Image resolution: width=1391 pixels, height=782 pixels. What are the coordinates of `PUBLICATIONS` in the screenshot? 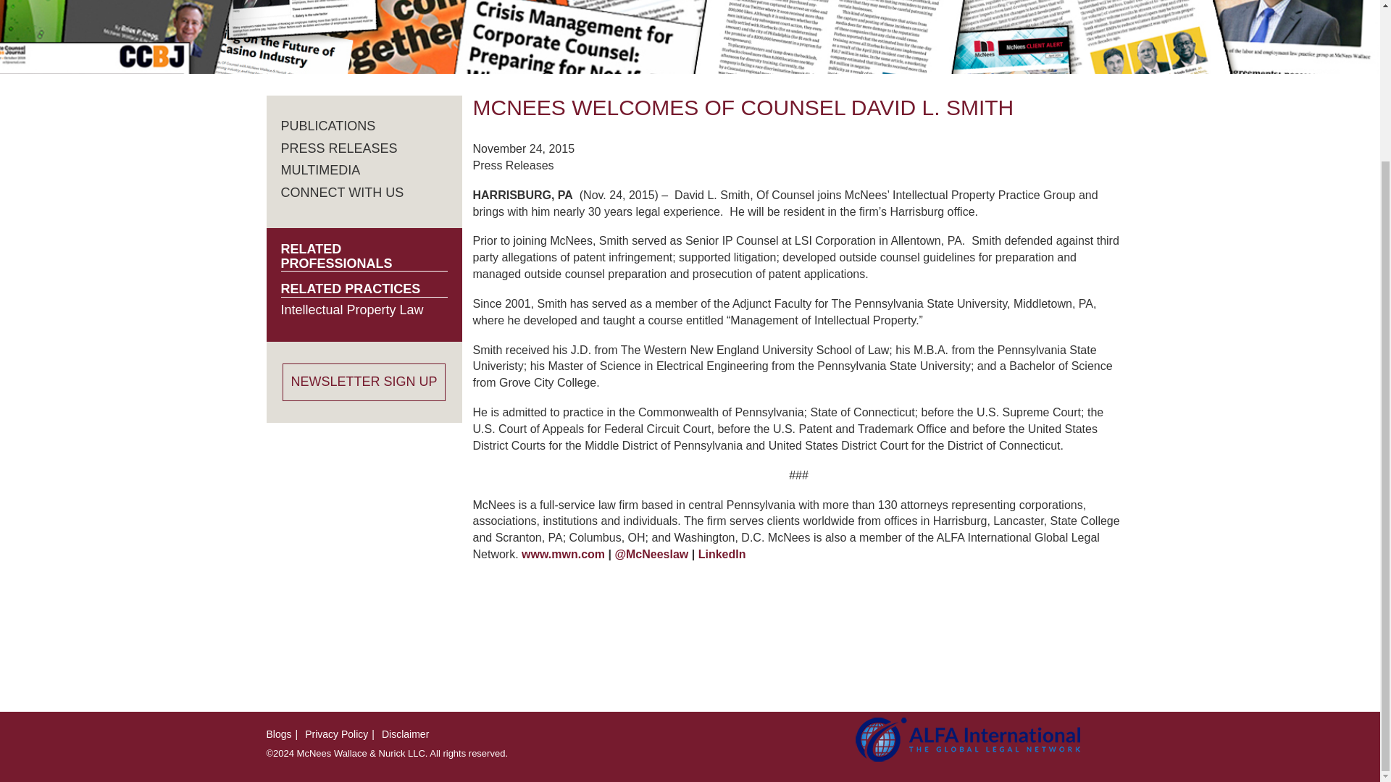 It's located at (327, 126).